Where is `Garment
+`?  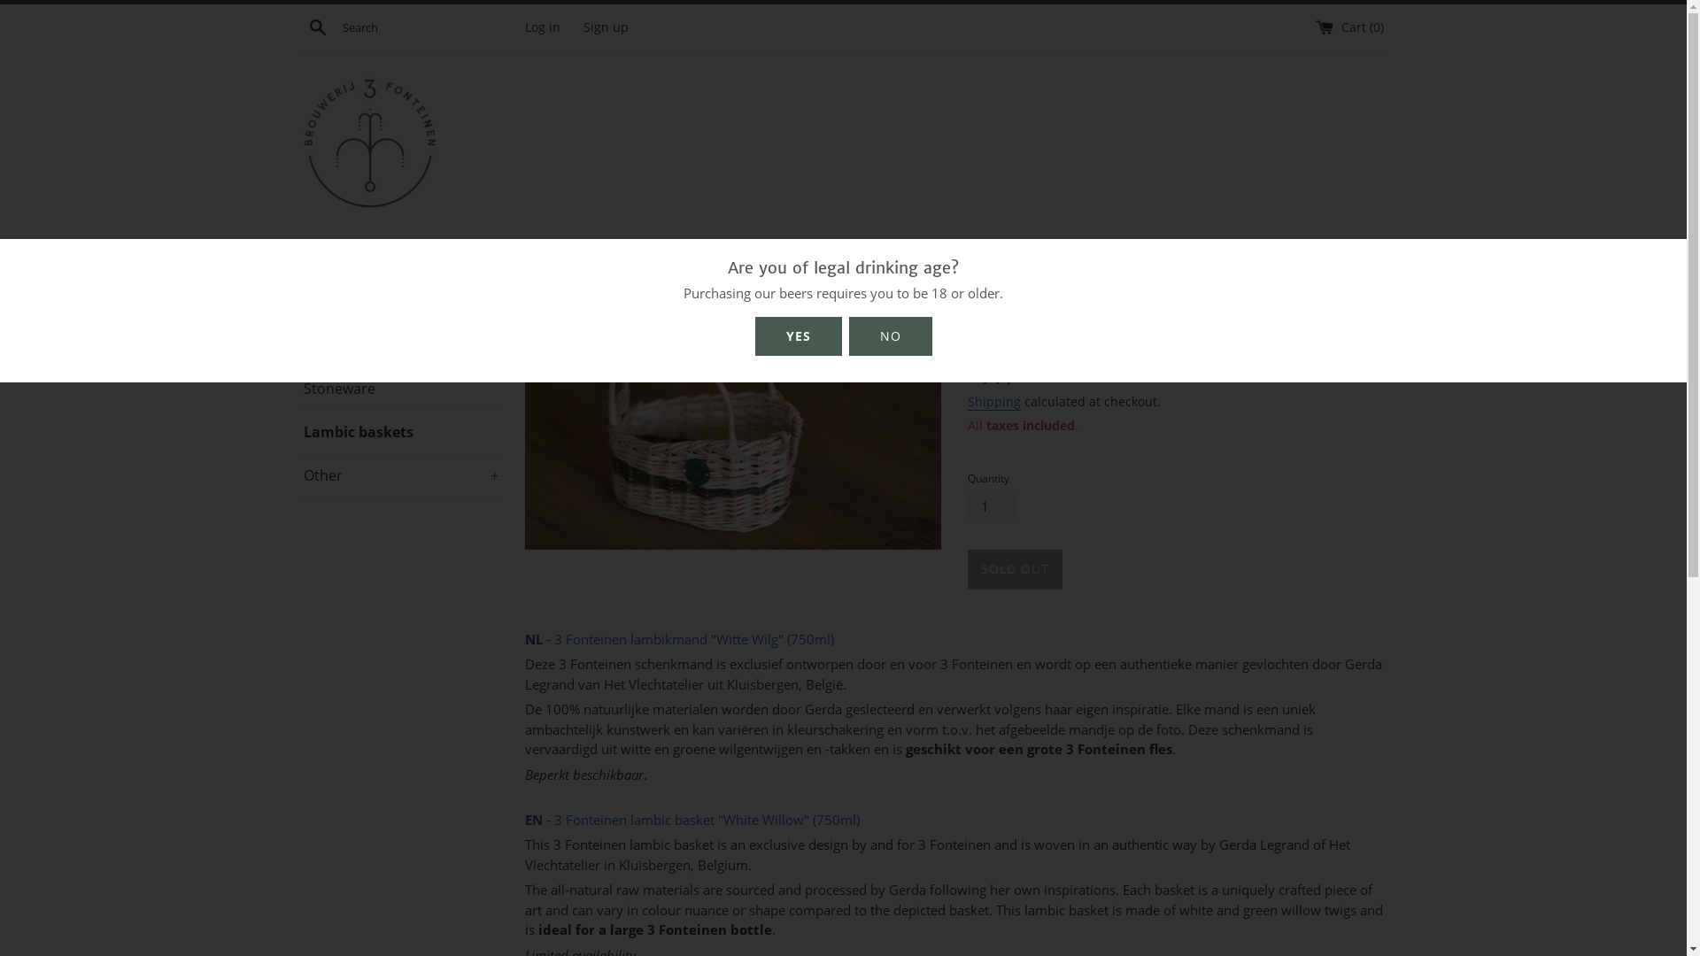 Garment
+ is located at coordinates (400, 302).